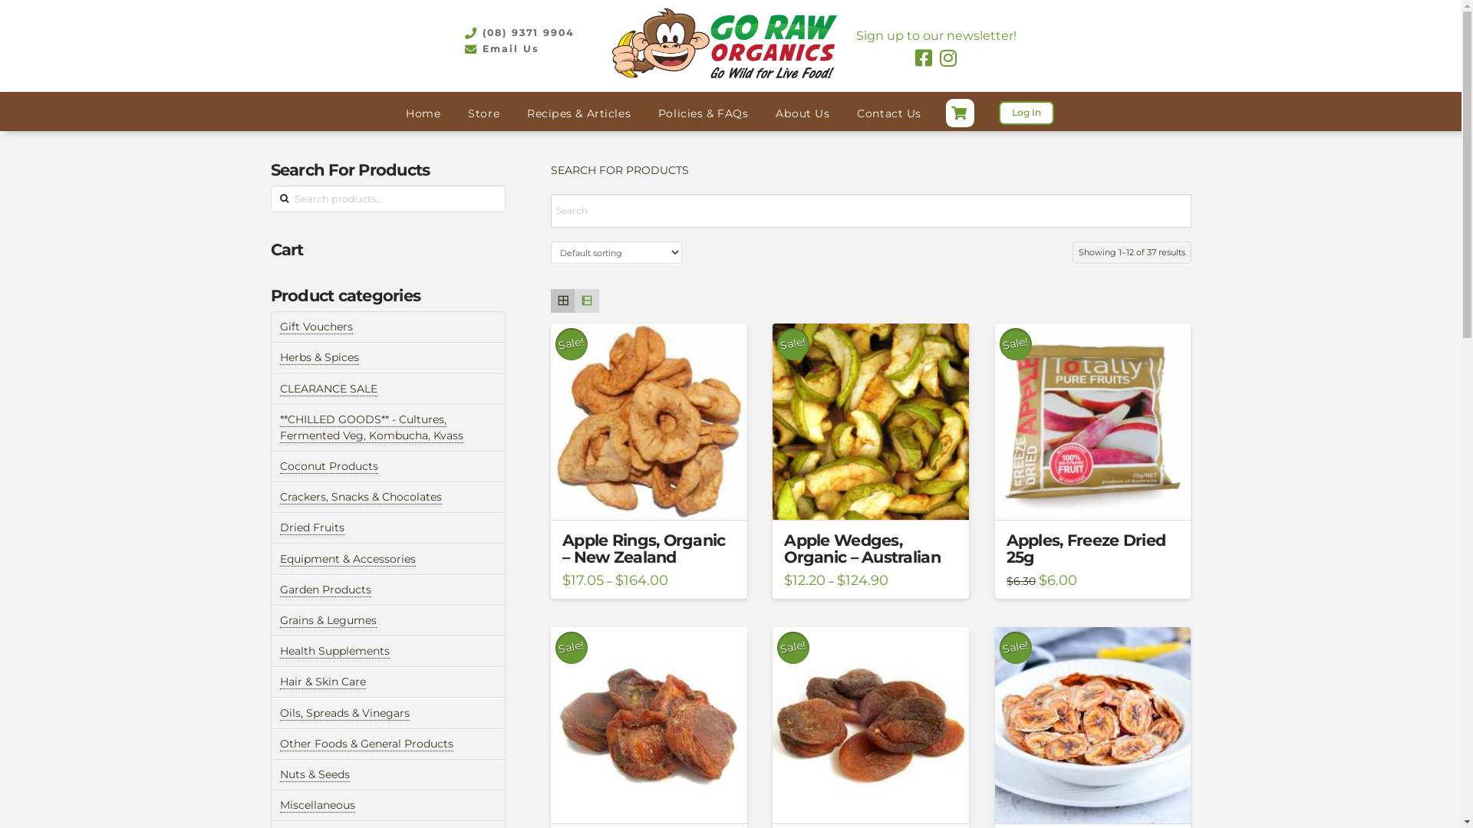 The height and width of the screenshot is (828, 1473). Describe the element at coordinates (348, 560) in the screenshot. I see `Equipment & Accessories` at that location.